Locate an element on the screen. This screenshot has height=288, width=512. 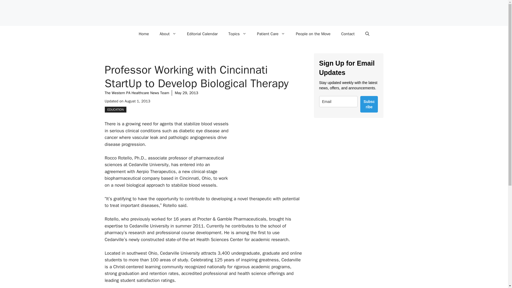
Home is located at coordinates (143, 34).